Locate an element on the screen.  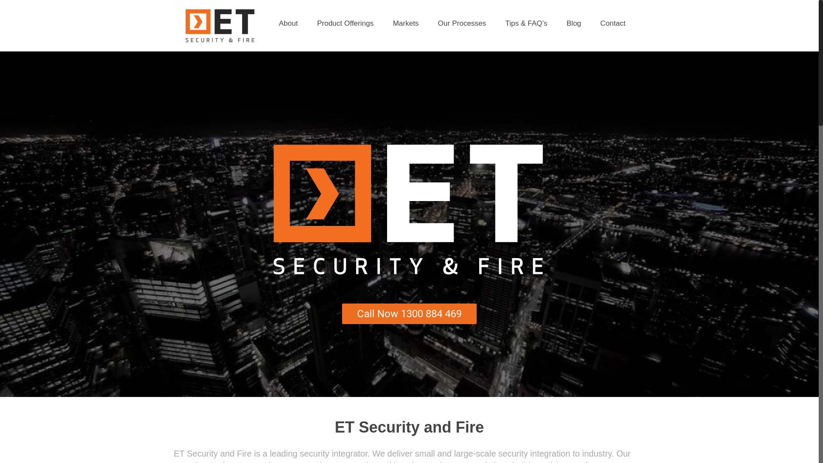
Product Offerings is located at coordinates (345, 24).